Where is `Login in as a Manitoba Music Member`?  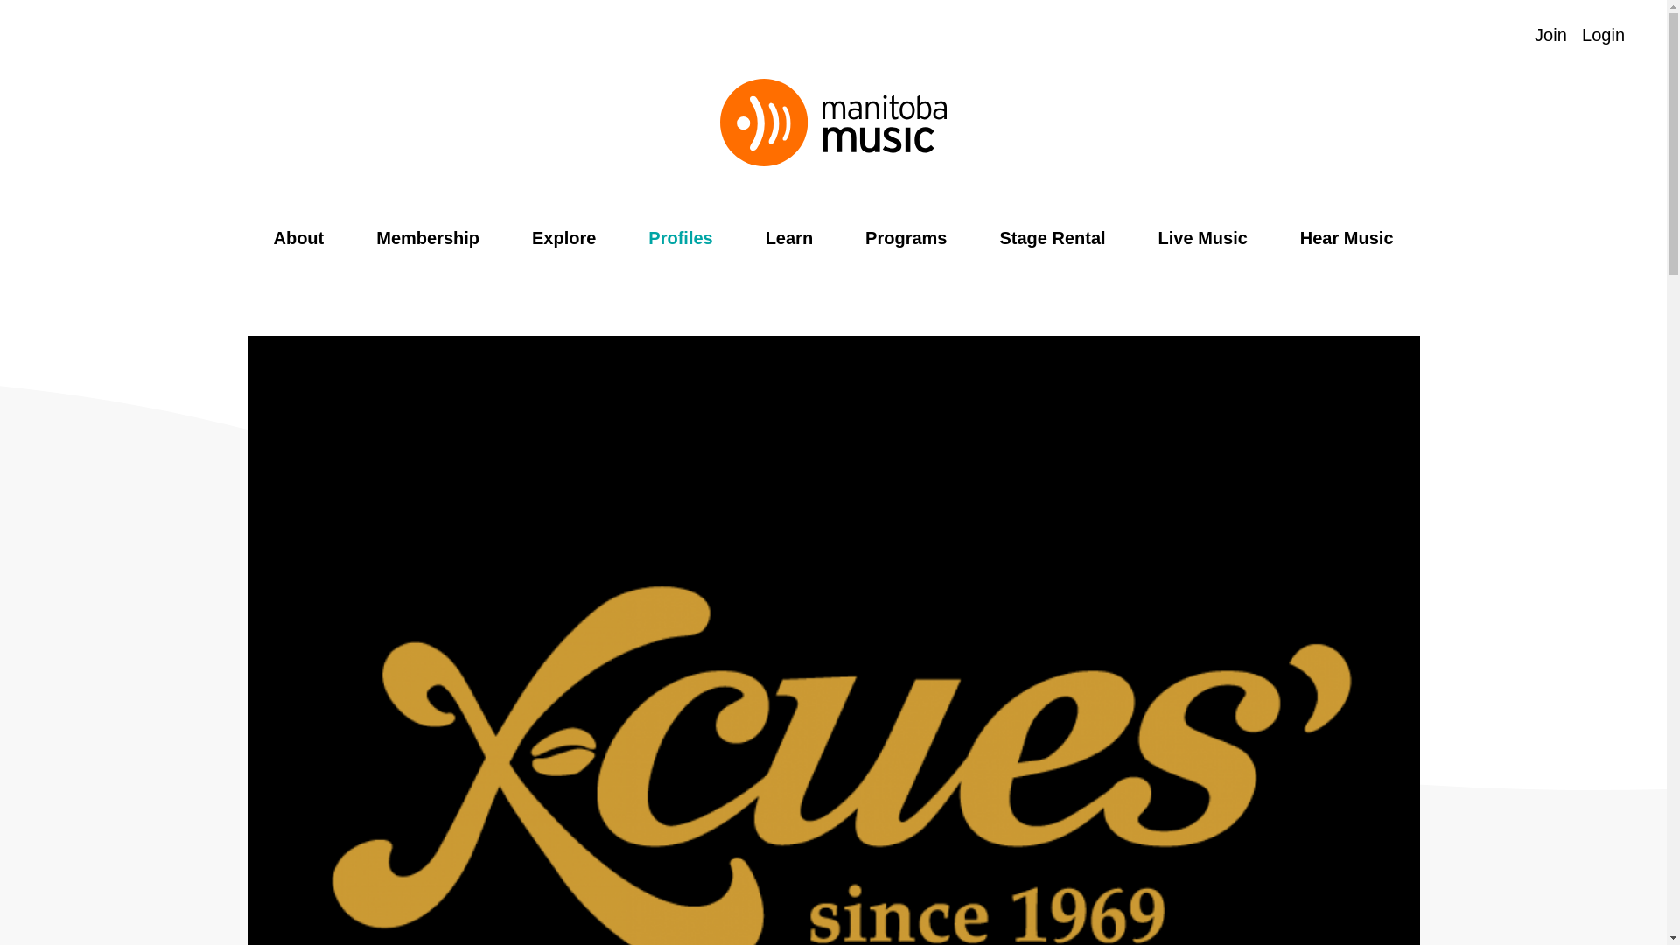 Login in as a Manitoba Music Member is located at coordinates (1603, 35).